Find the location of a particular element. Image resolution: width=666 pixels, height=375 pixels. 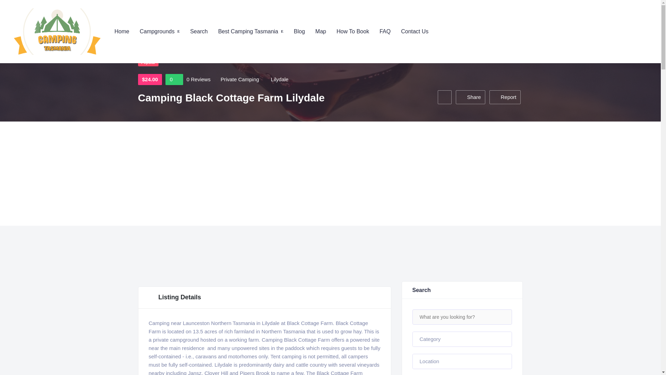

Home is located at coordinates (122, 31).